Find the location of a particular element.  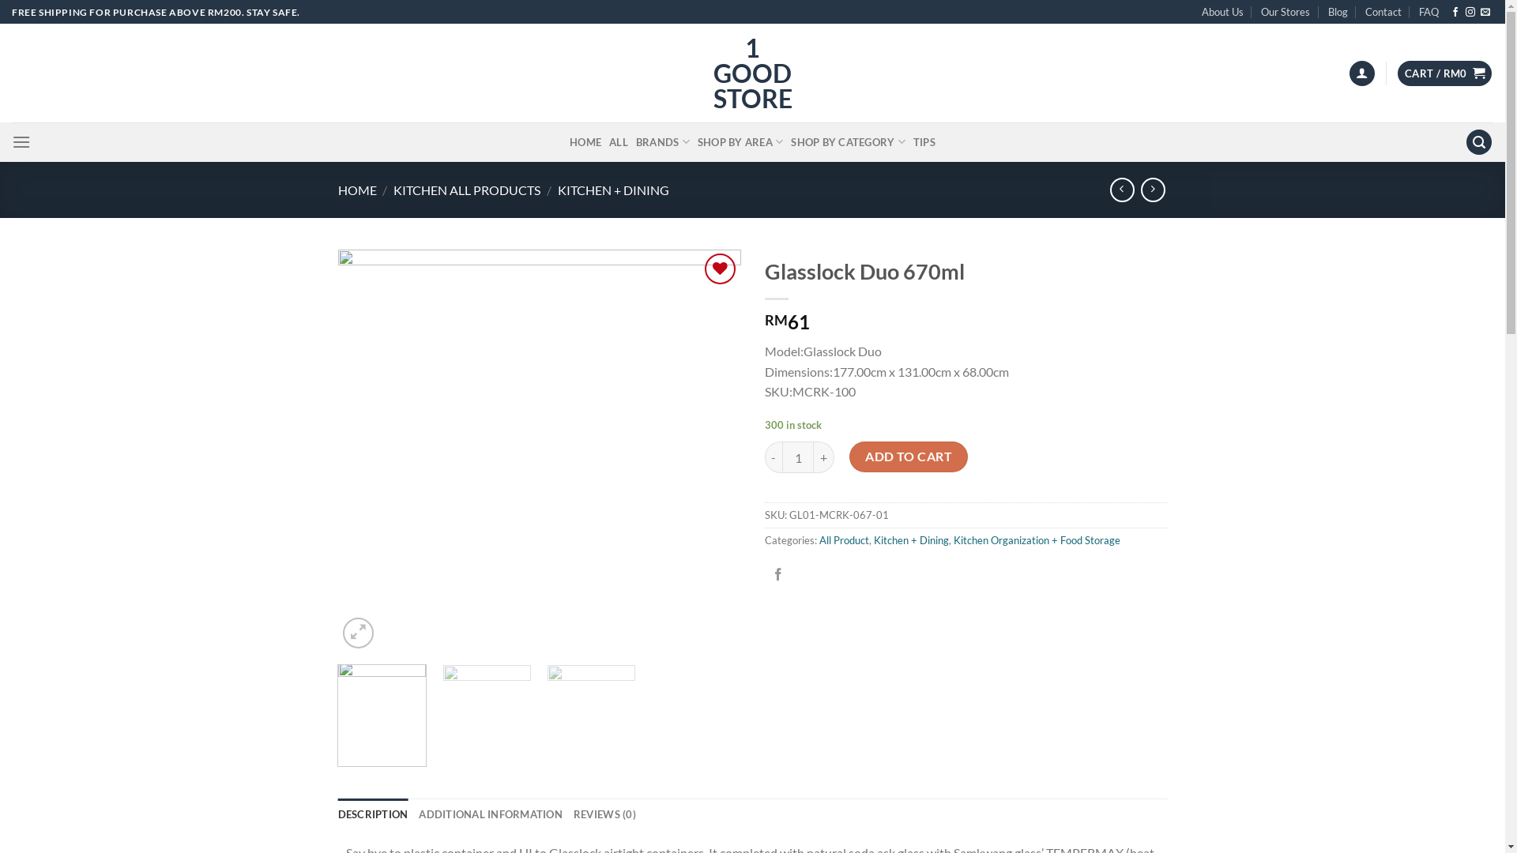

DESCRIPTION is located at coordinates (373, 814).